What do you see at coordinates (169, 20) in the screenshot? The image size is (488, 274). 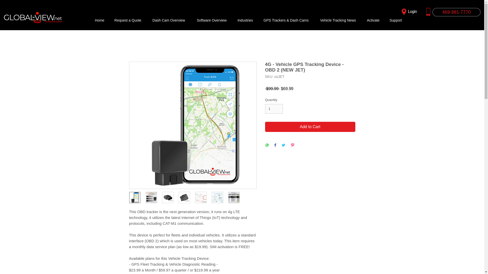 I see `Dash Cam Overview` at bounding box center [169, 20].